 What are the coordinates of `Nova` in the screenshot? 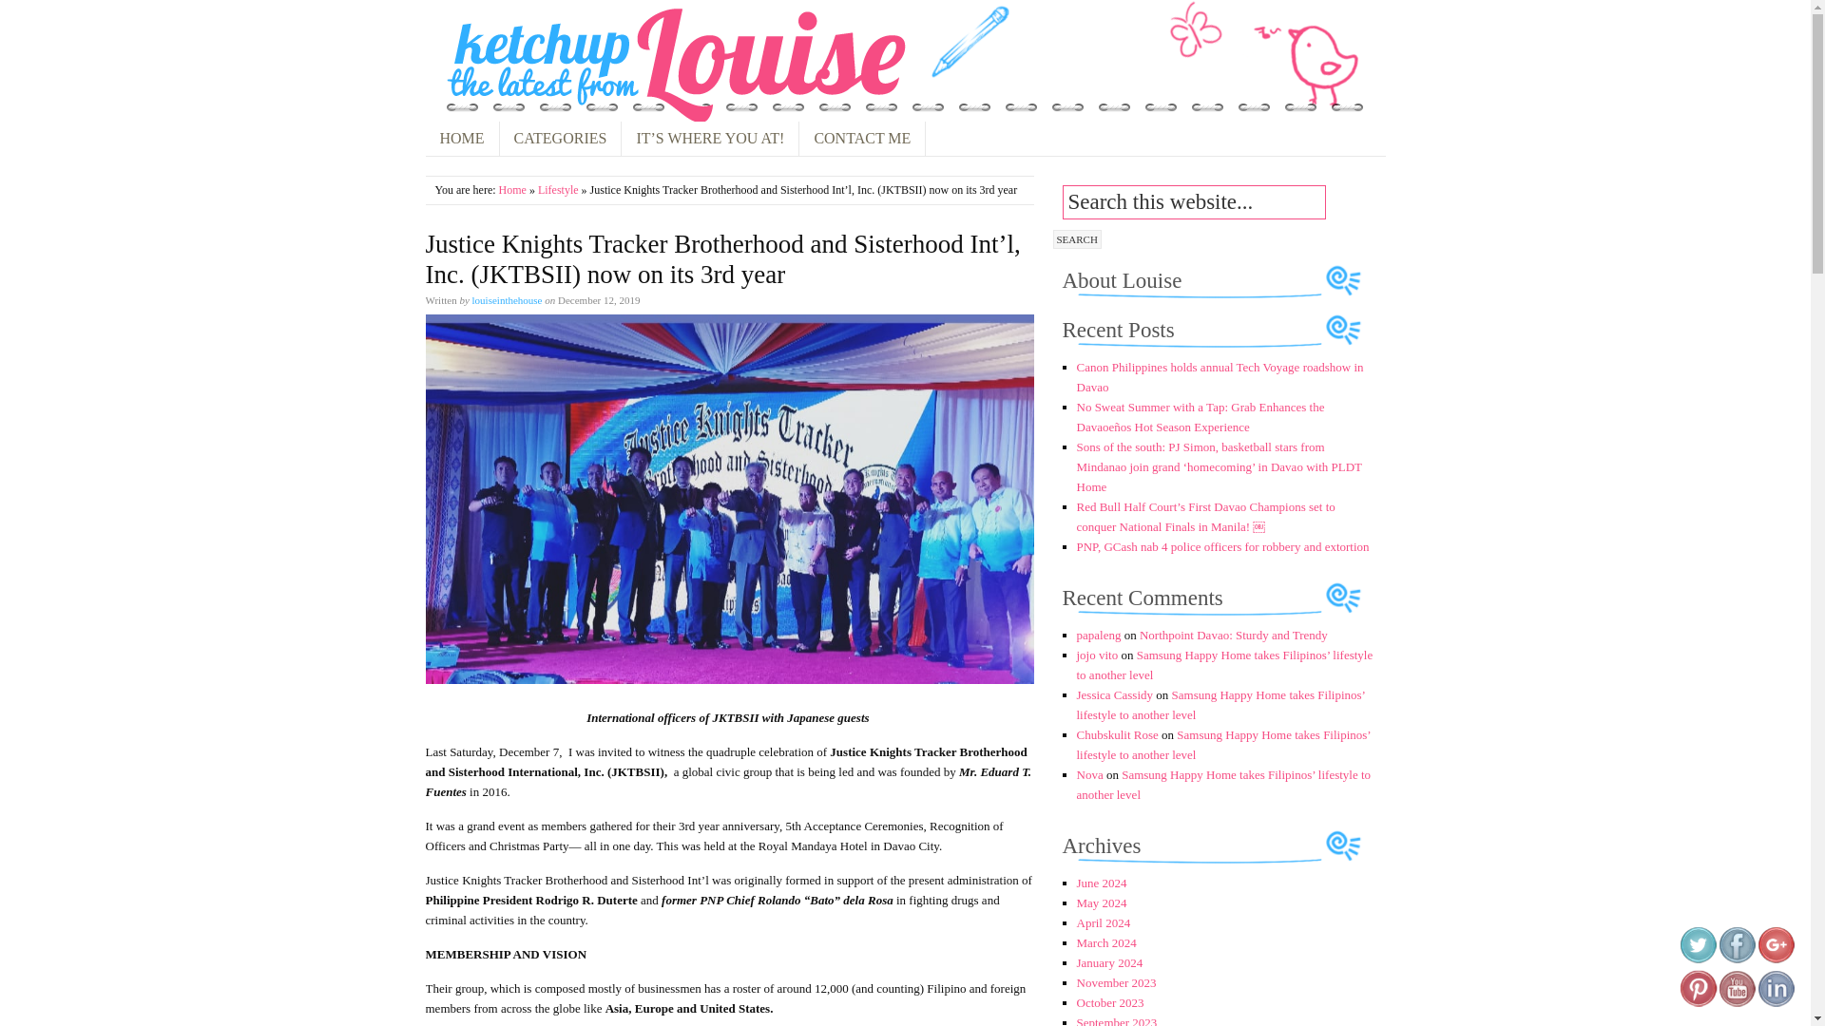 It's located at (1089, 773).